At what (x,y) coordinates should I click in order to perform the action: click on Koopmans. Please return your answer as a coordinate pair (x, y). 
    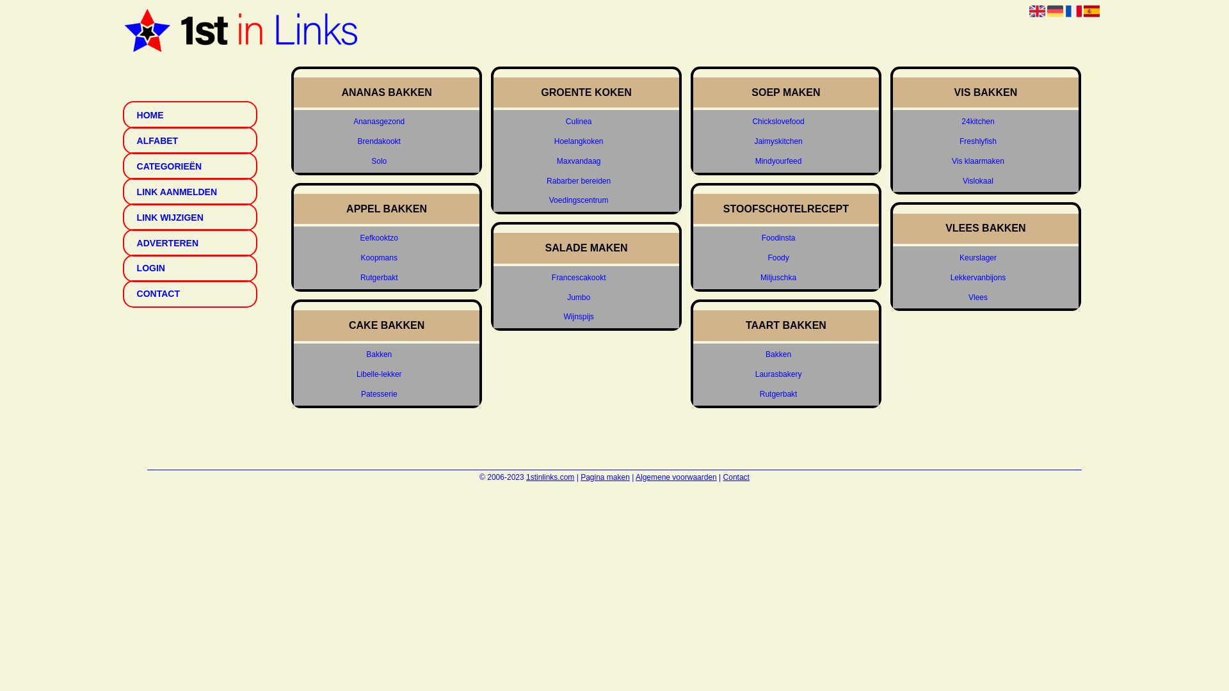
    Looking at the image, I should click on (379, 258).